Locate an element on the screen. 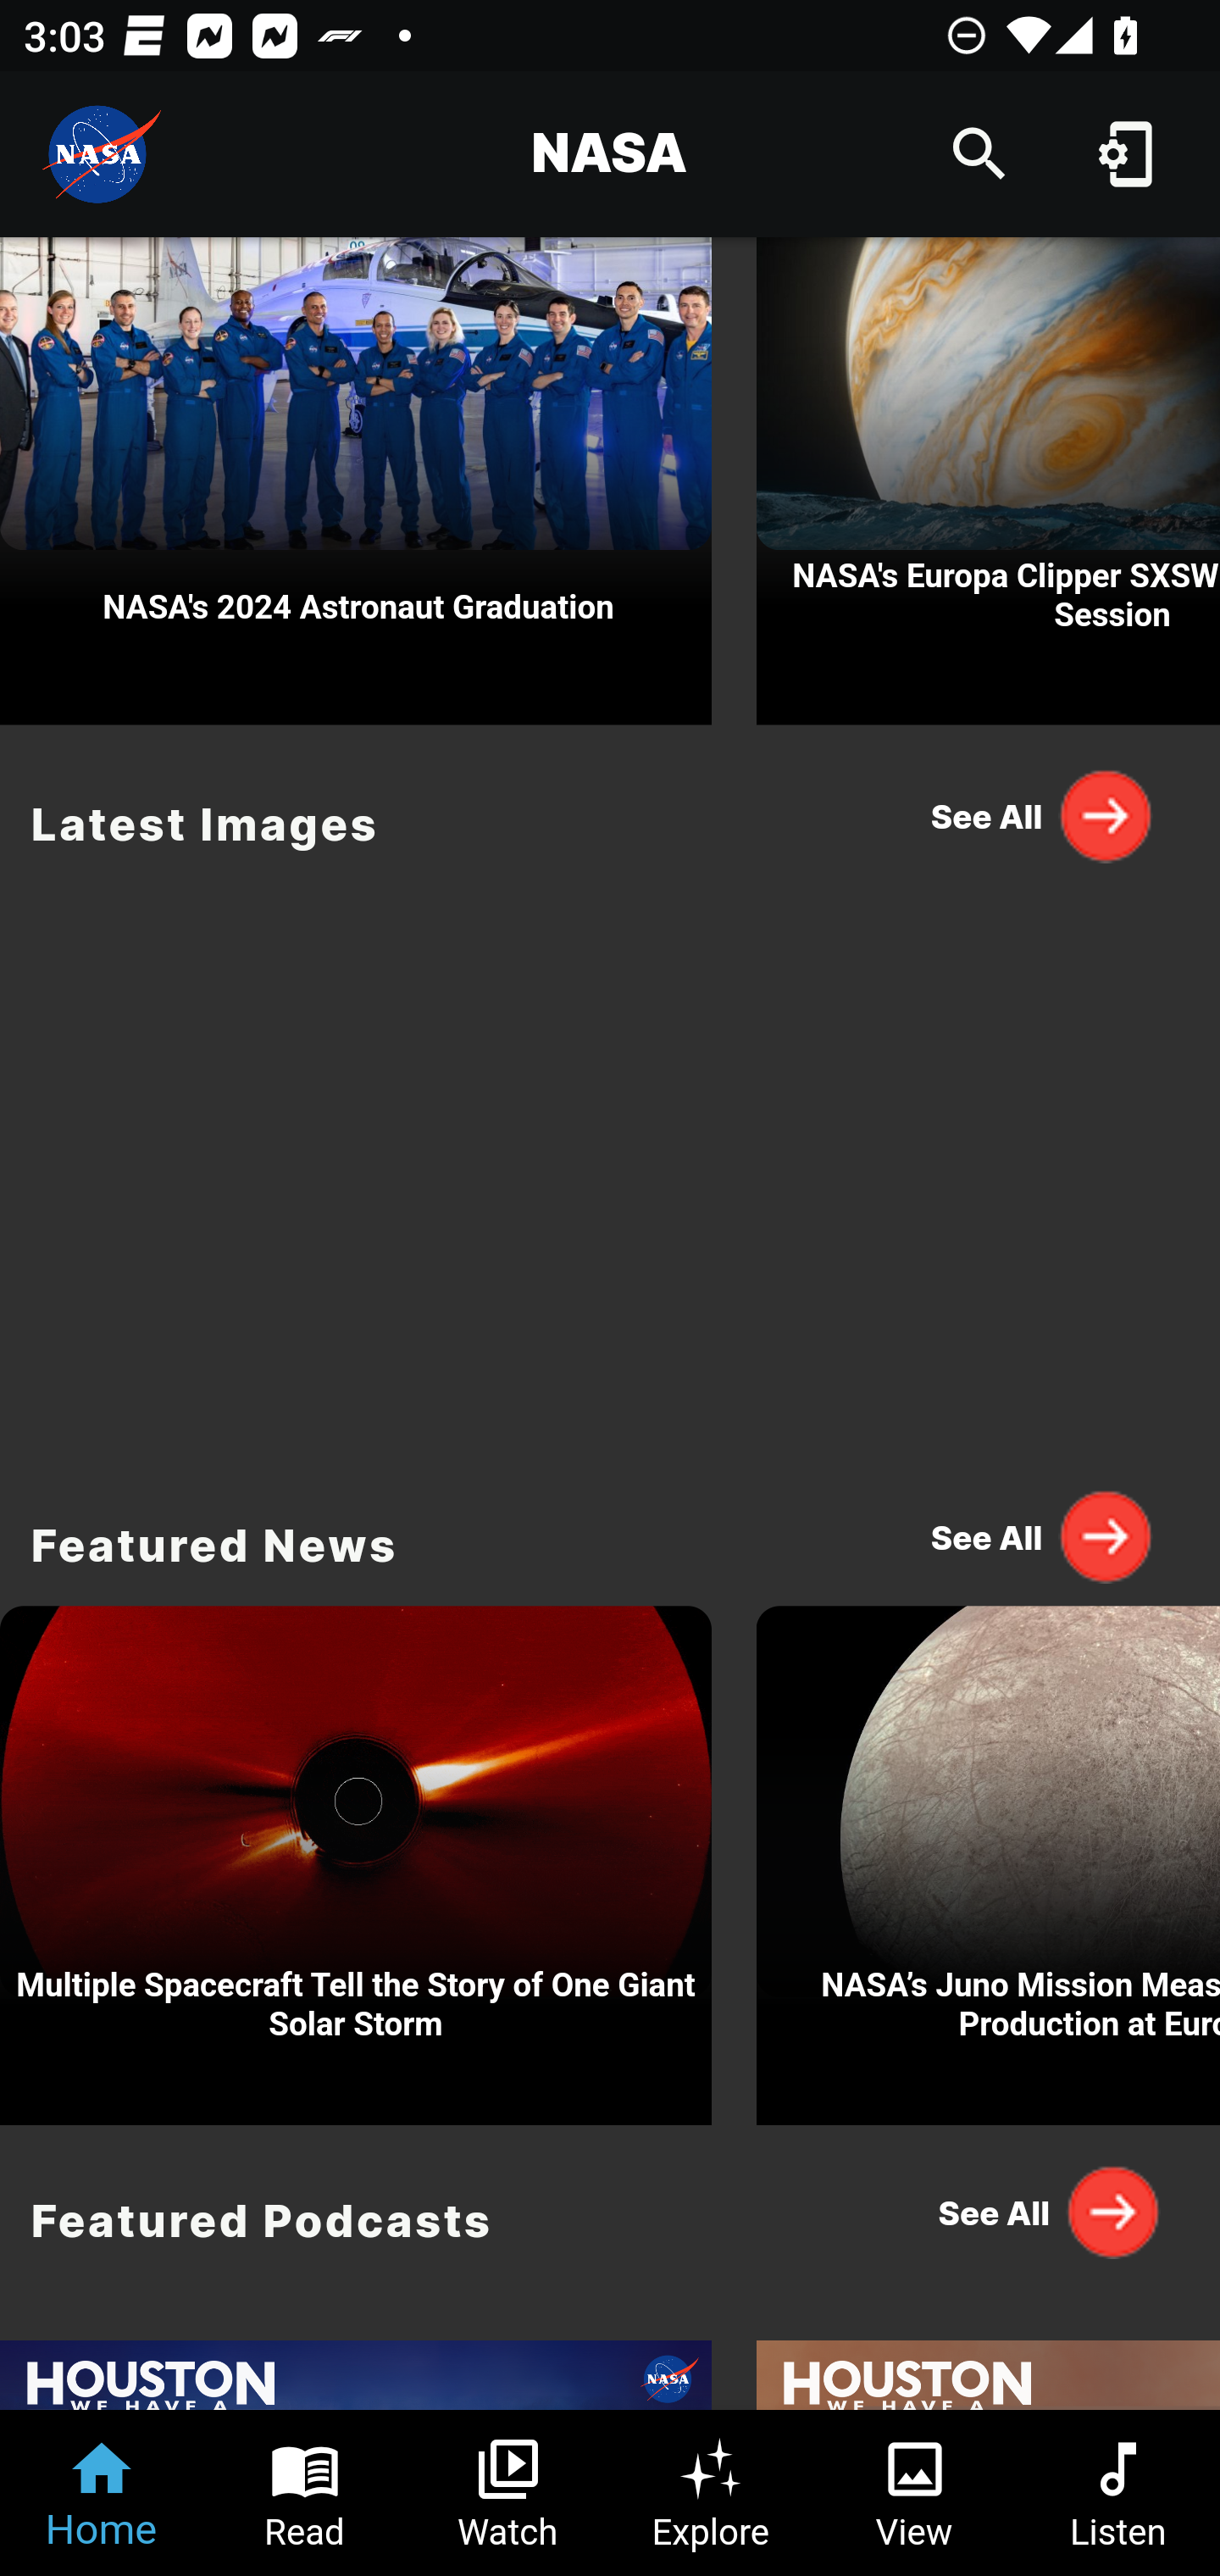 This screenshot has height=2576, width=1220. Explore
Tab 4 of 6 is located at coordinates (712, 2493).